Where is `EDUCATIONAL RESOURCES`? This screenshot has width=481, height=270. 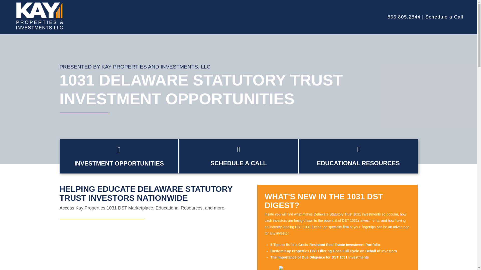 EDUCATIONAL RESOURCES is located at coordinates (358, 163).